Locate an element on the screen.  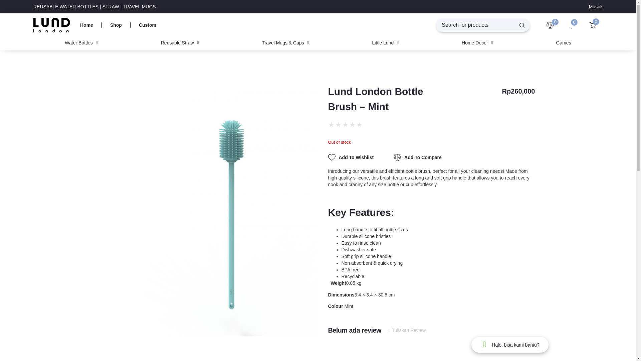
Custom is located at coordinates (147, 25).